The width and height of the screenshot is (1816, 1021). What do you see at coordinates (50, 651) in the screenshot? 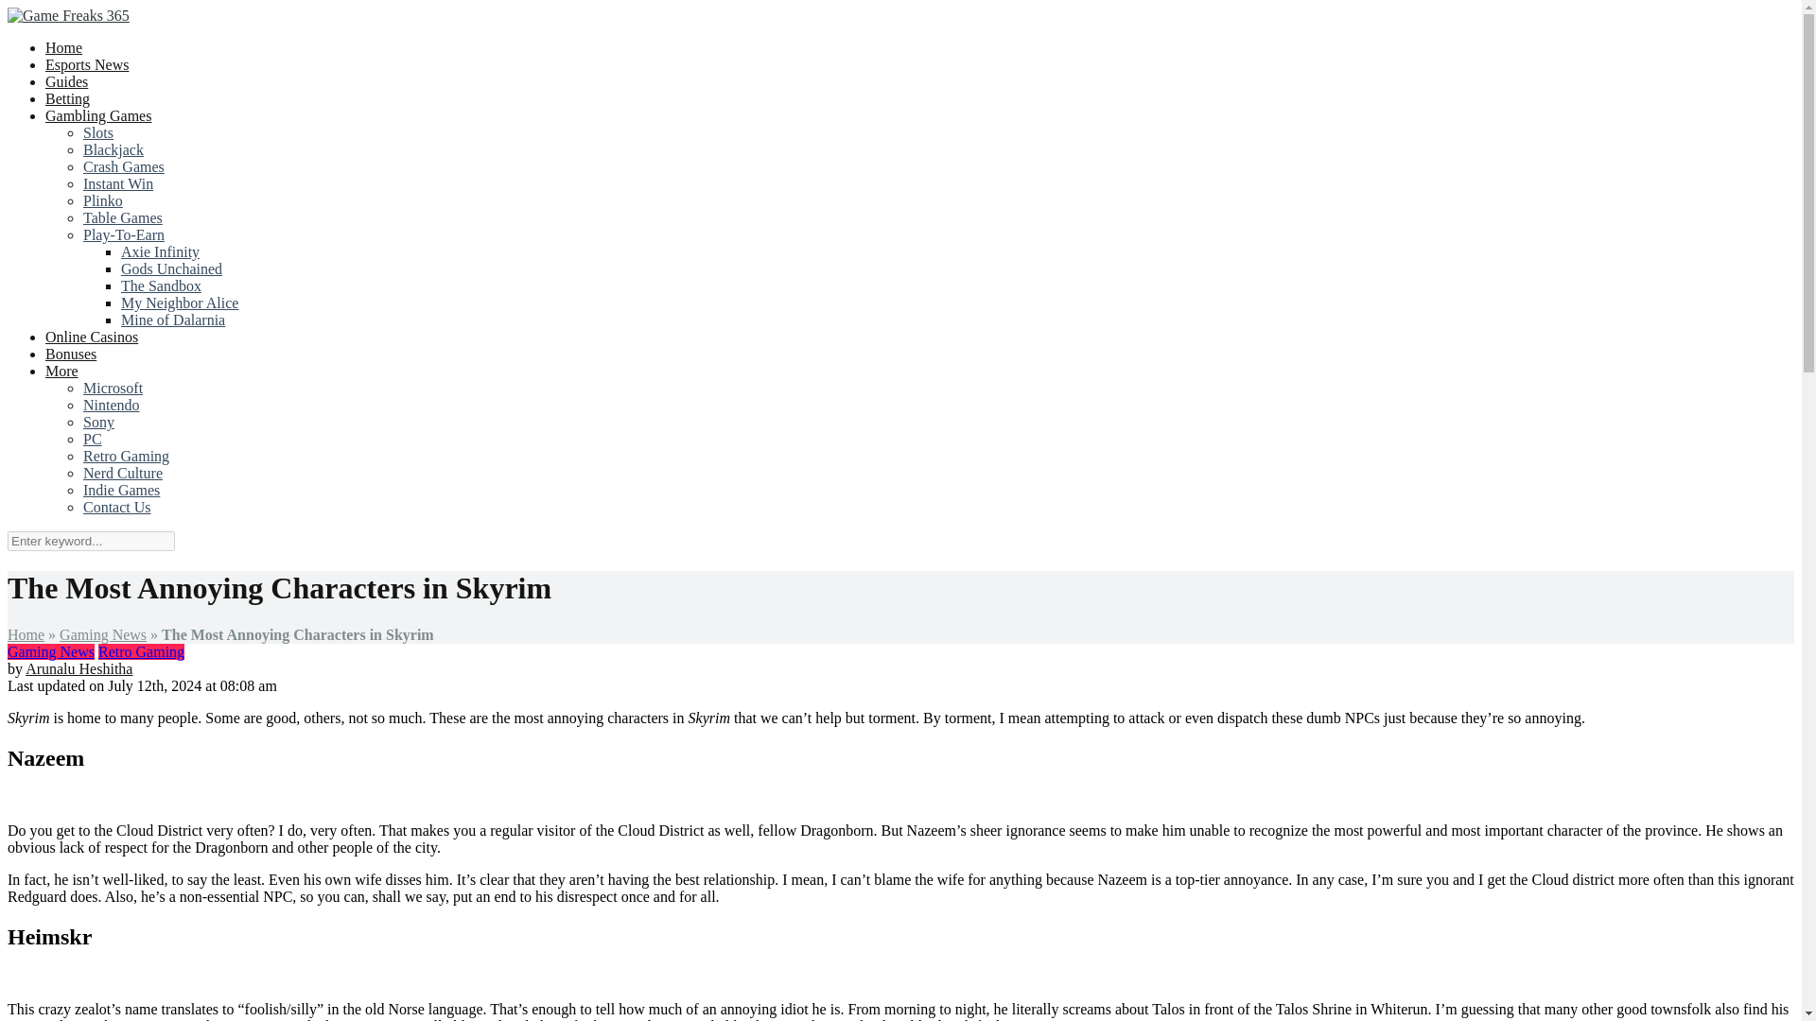
I see `Gaming News` at bounding box center [50, 651].